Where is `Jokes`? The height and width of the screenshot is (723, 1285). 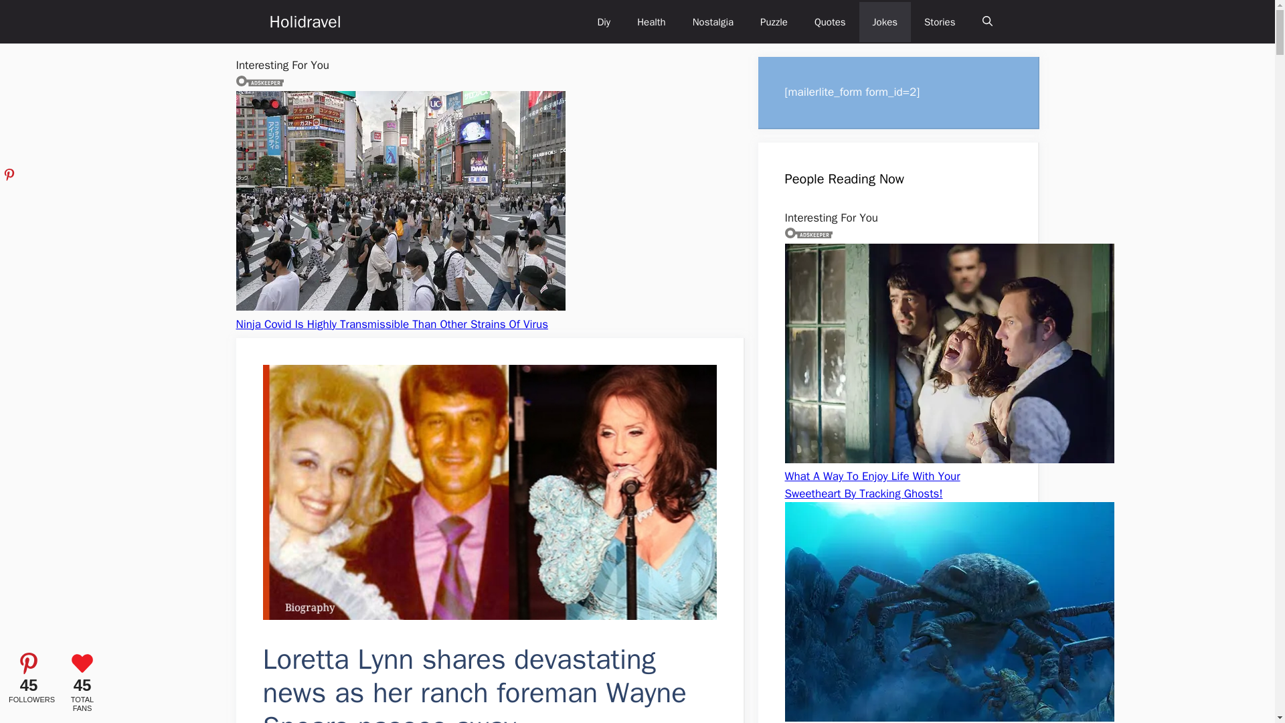 Jokes is located at coordinates (885, 21).